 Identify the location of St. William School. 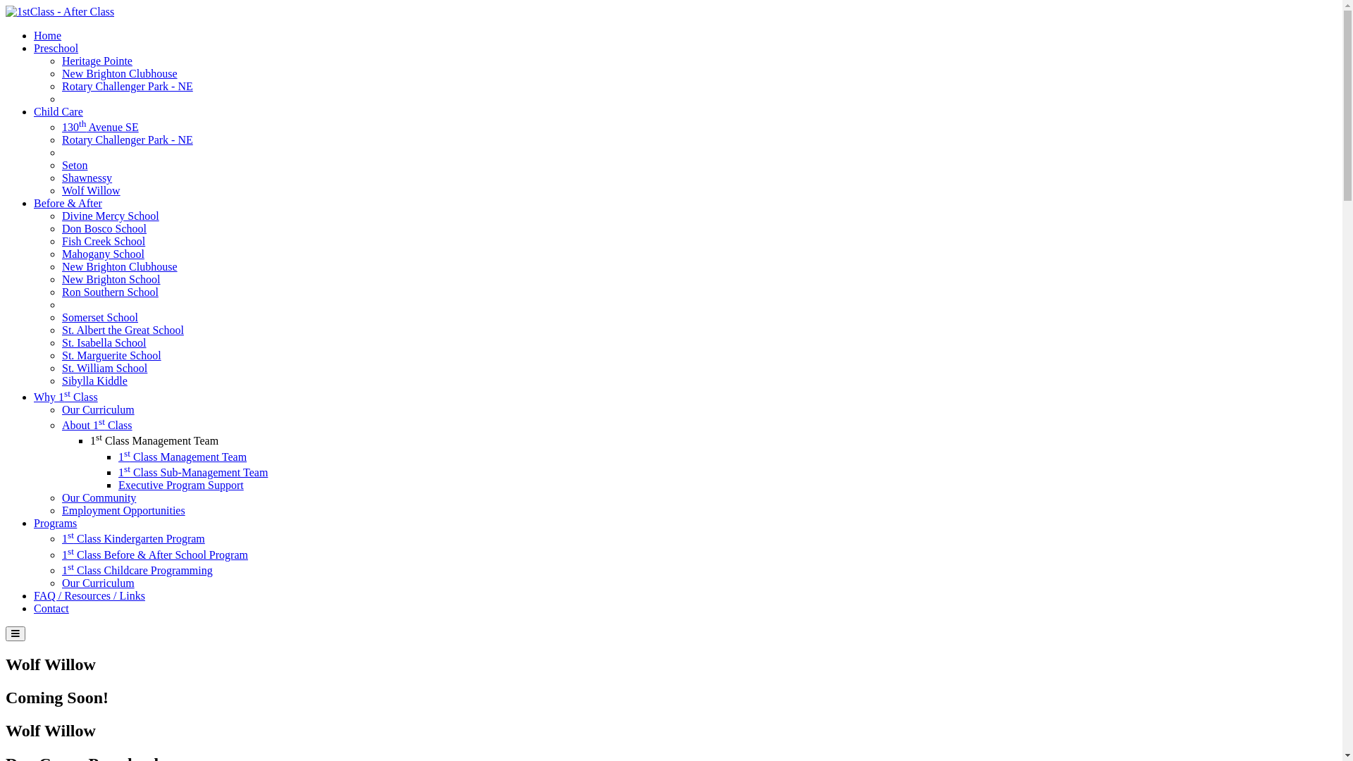
(104, 368).